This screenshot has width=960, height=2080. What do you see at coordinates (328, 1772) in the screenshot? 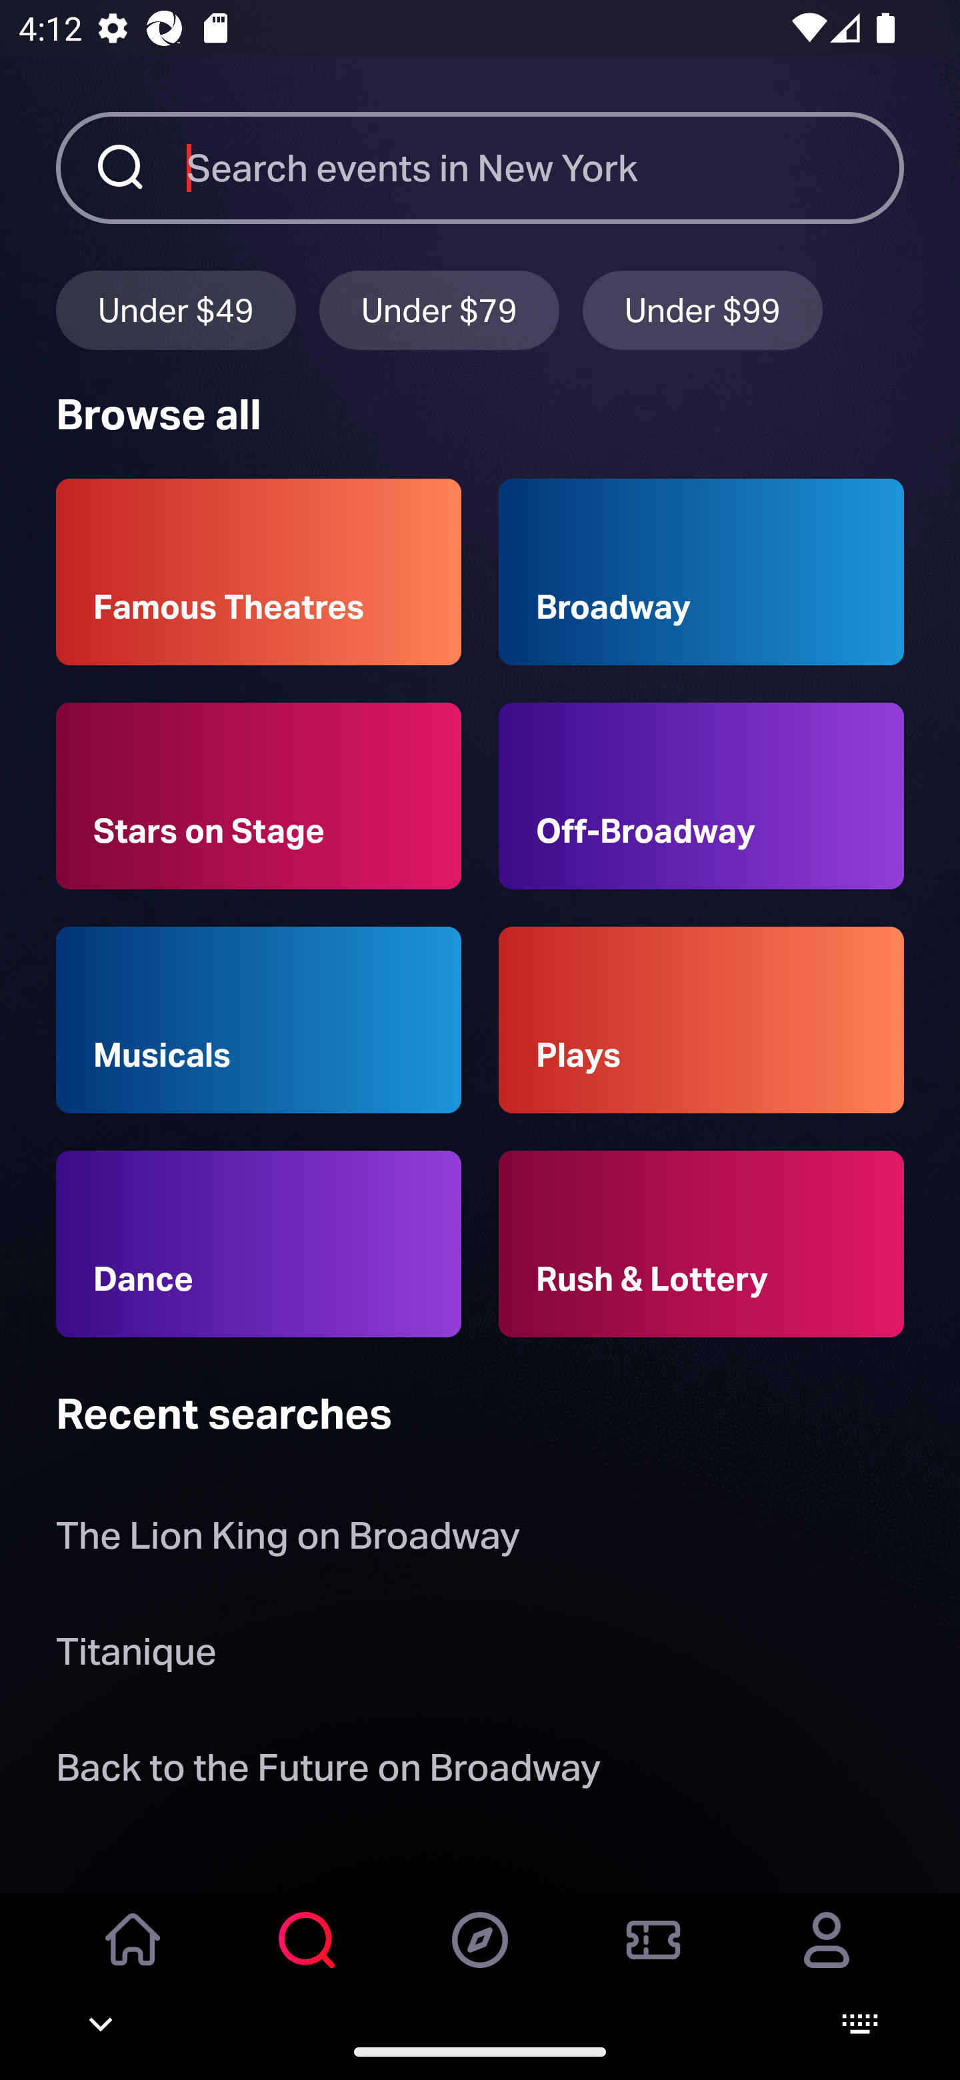
I see `Back to the Future on Broadway` at bounding box center [328, 1772].